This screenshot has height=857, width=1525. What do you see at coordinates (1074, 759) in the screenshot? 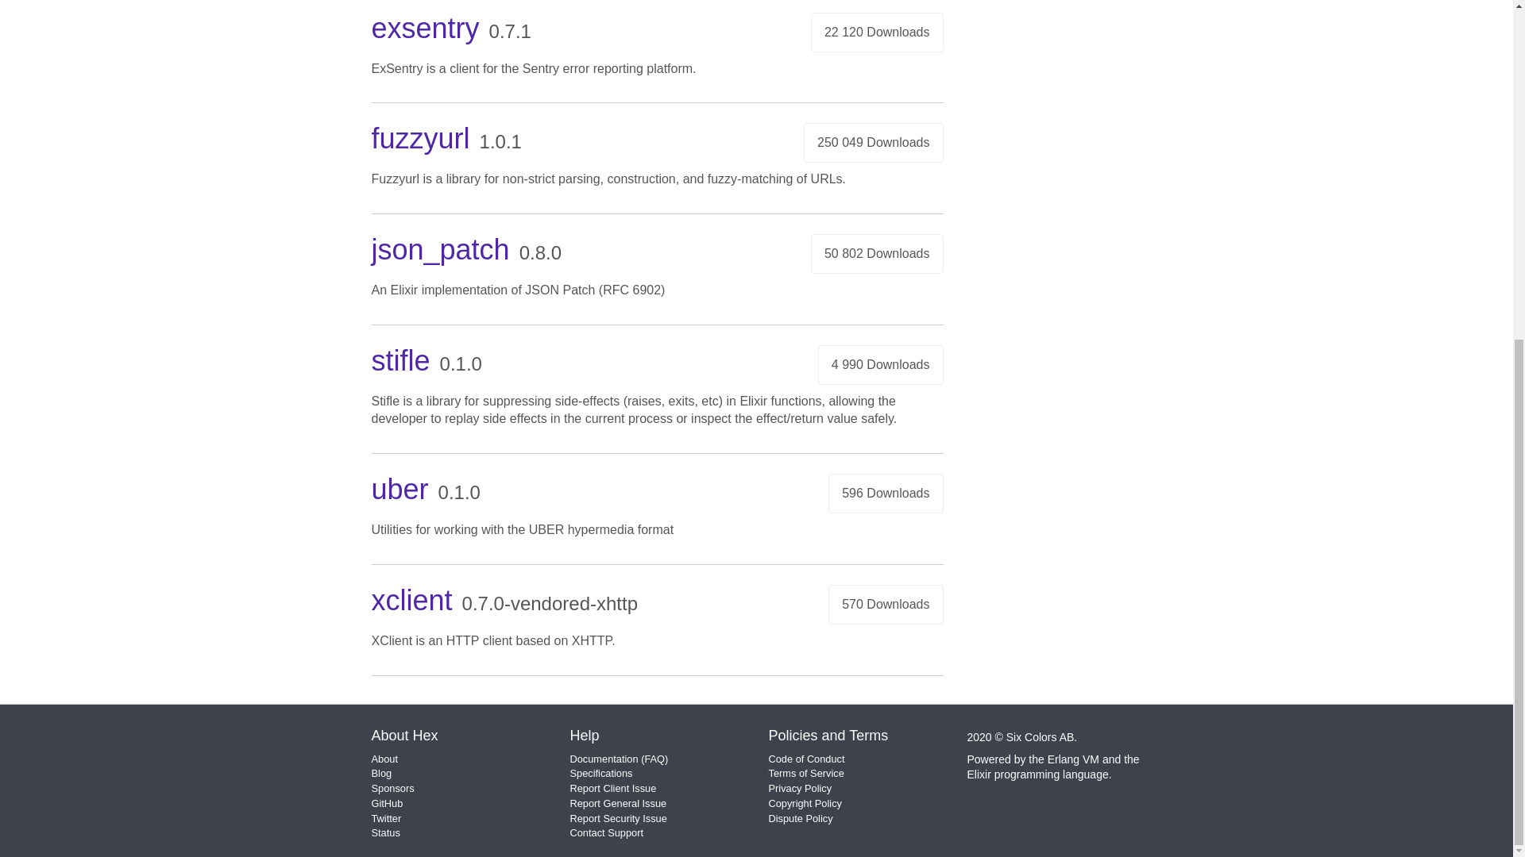
I see `Erlang VM` at bounding box center [1074, 759].